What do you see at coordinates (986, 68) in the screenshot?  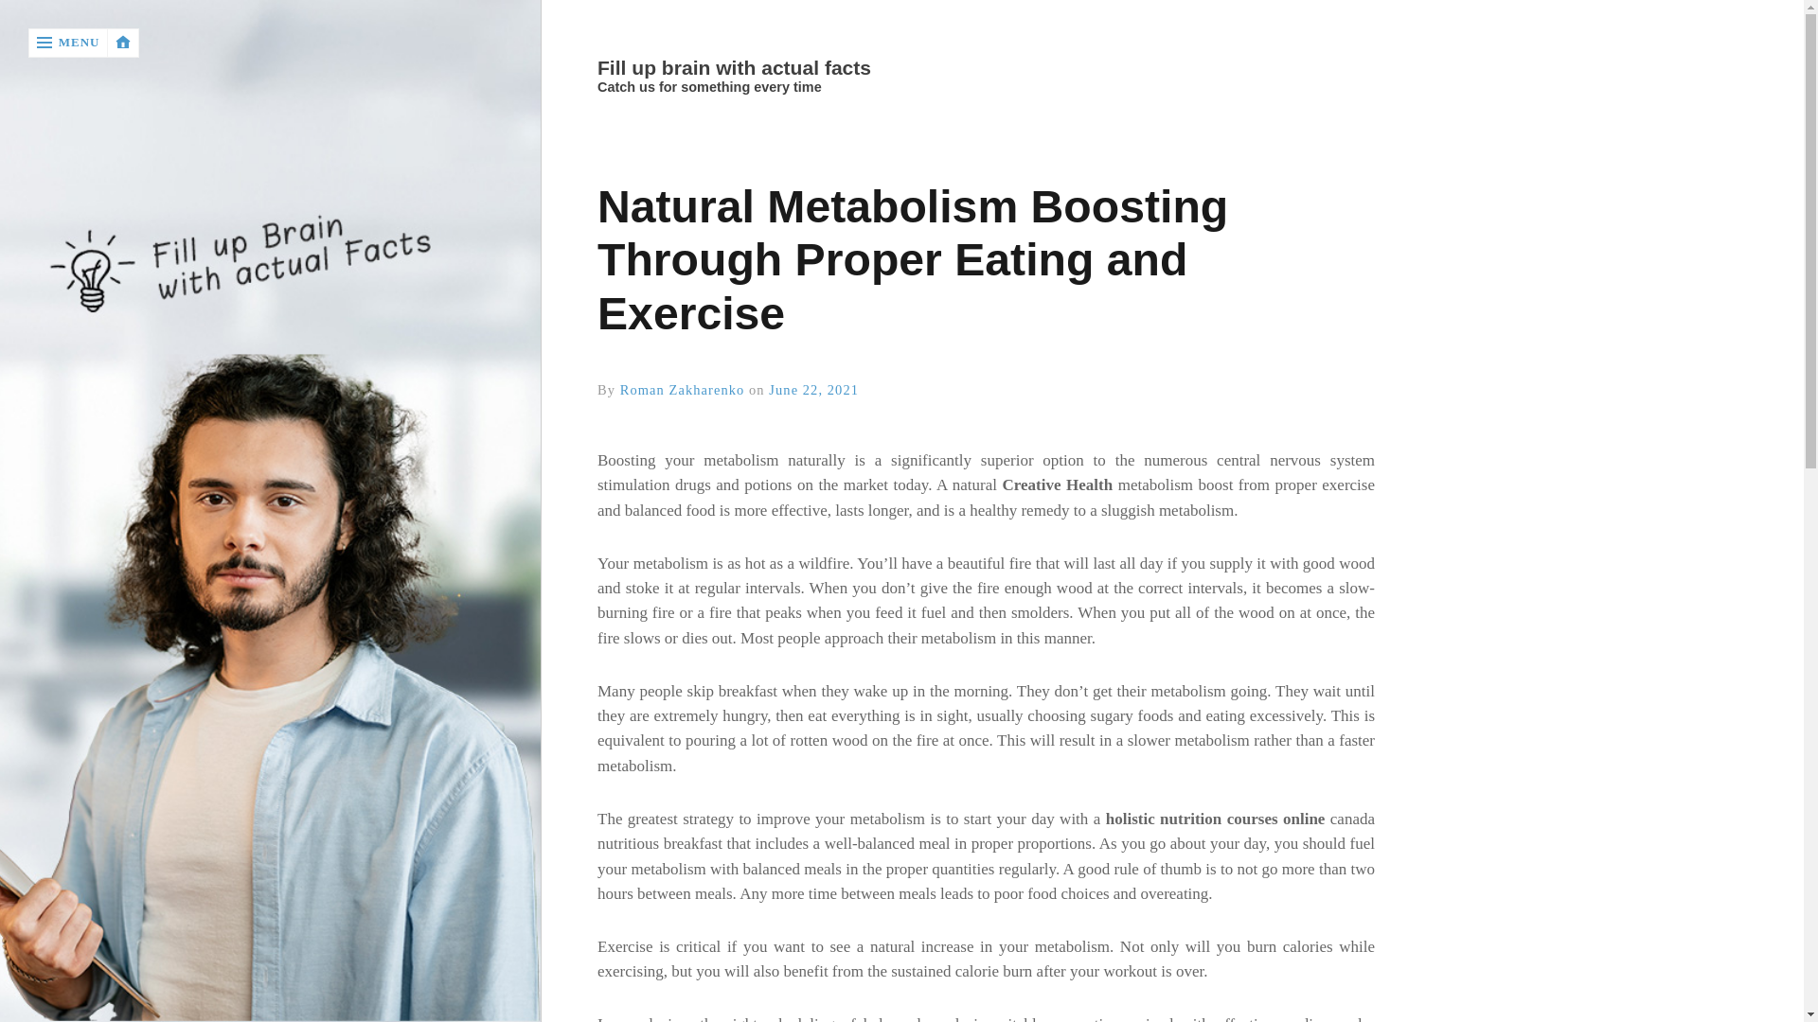 I see `Home` at bounding box center [986, 68].